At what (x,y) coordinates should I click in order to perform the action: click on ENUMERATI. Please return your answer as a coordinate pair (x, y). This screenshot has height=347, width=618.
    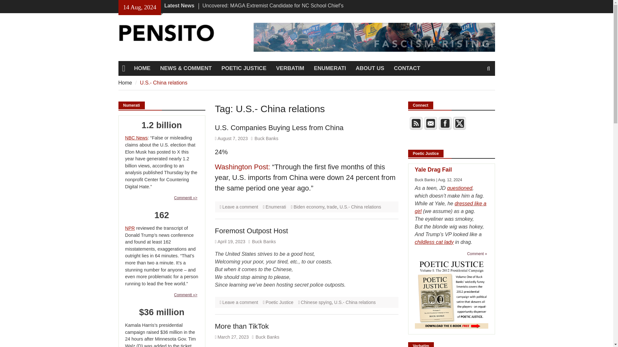
    Looking at the image, I should click on (330, 68).